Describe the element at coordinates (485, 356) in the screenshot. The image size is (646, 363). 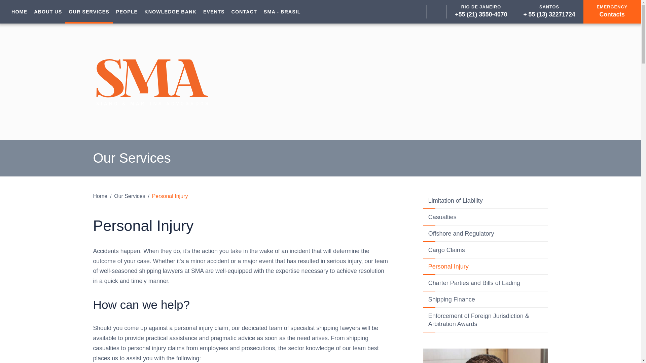
I see `HOME` at that location.